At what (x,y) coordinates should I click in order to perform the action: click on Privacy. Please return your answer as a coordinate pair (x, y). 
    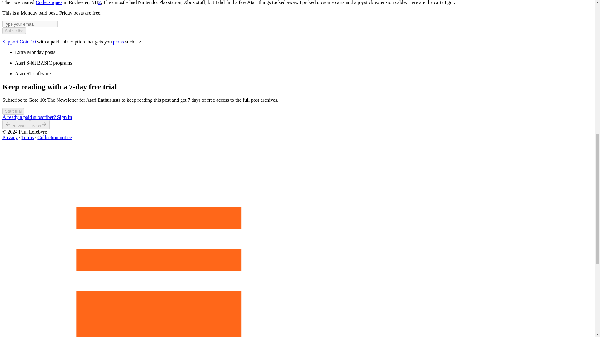
    Looking at the image, I should click on (10, 137).